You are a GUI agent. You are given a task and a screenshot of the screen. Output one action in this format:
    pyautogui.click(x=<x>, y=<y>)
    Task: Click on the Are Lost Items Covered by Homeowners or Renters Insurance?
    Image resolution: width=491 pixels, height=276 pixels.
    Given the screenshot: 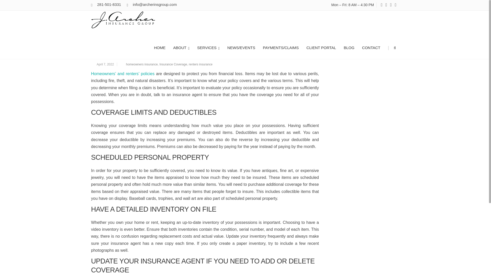 What is the action you would take?
    pyautogui.click(x=352, y=14)
    